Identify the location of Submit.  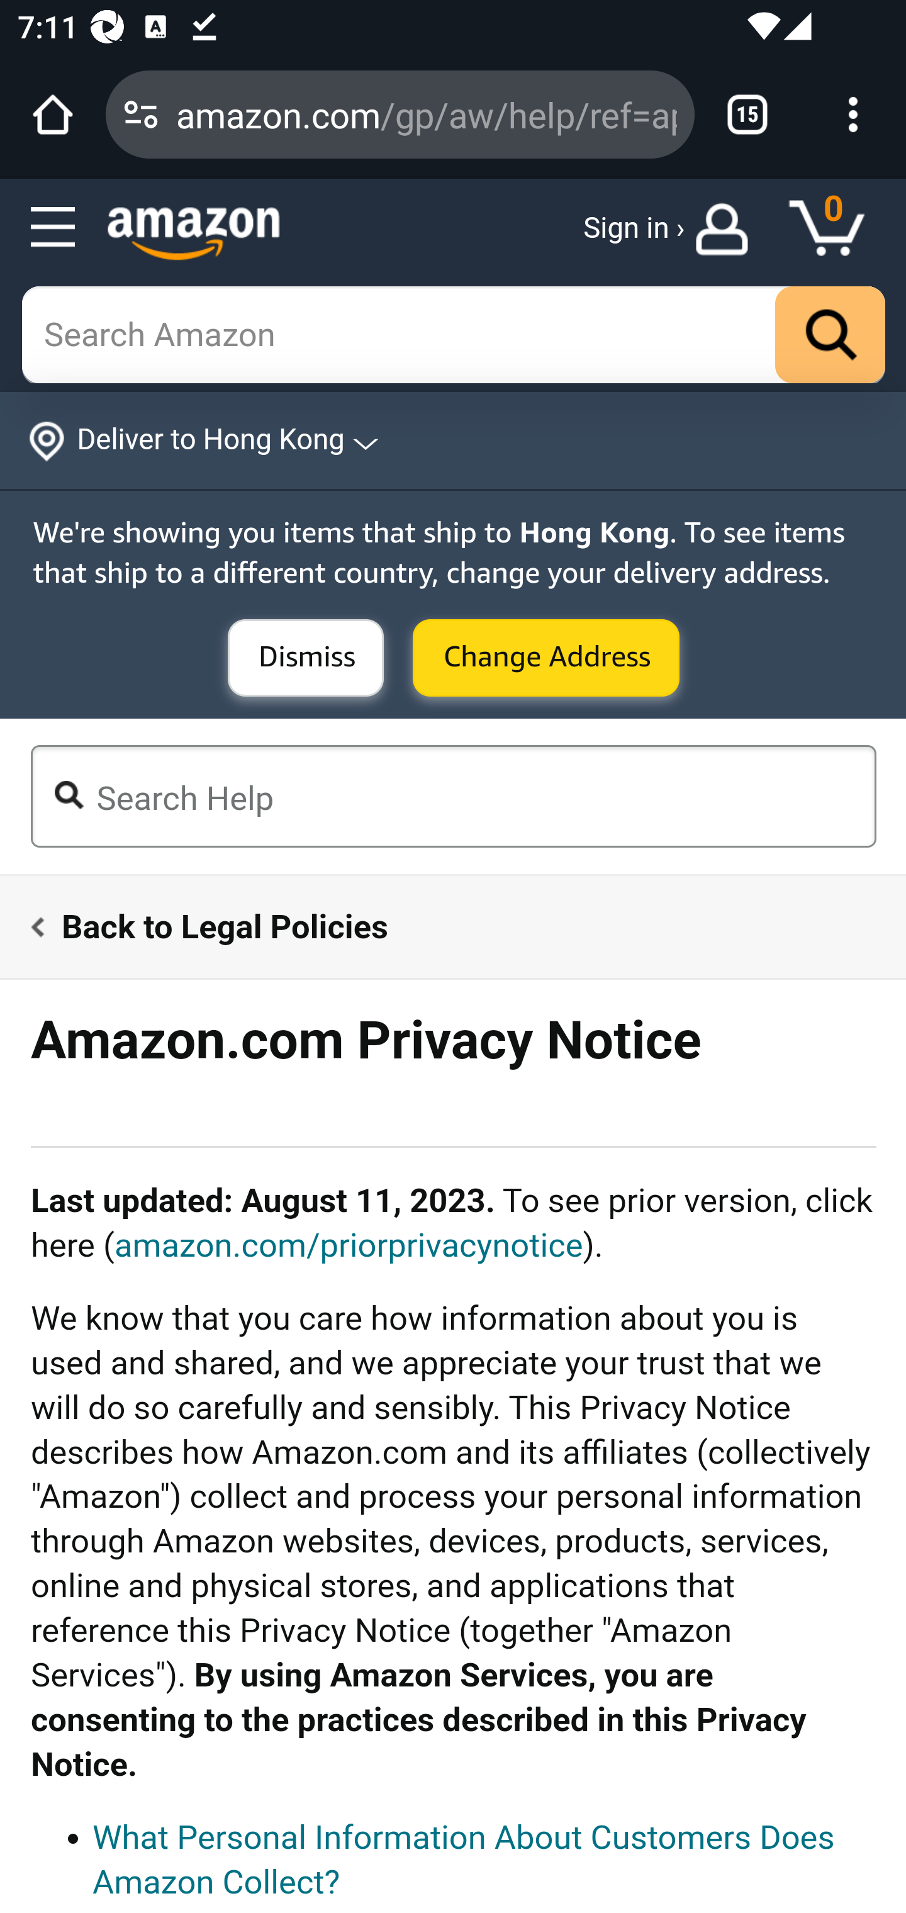
(546, 659).